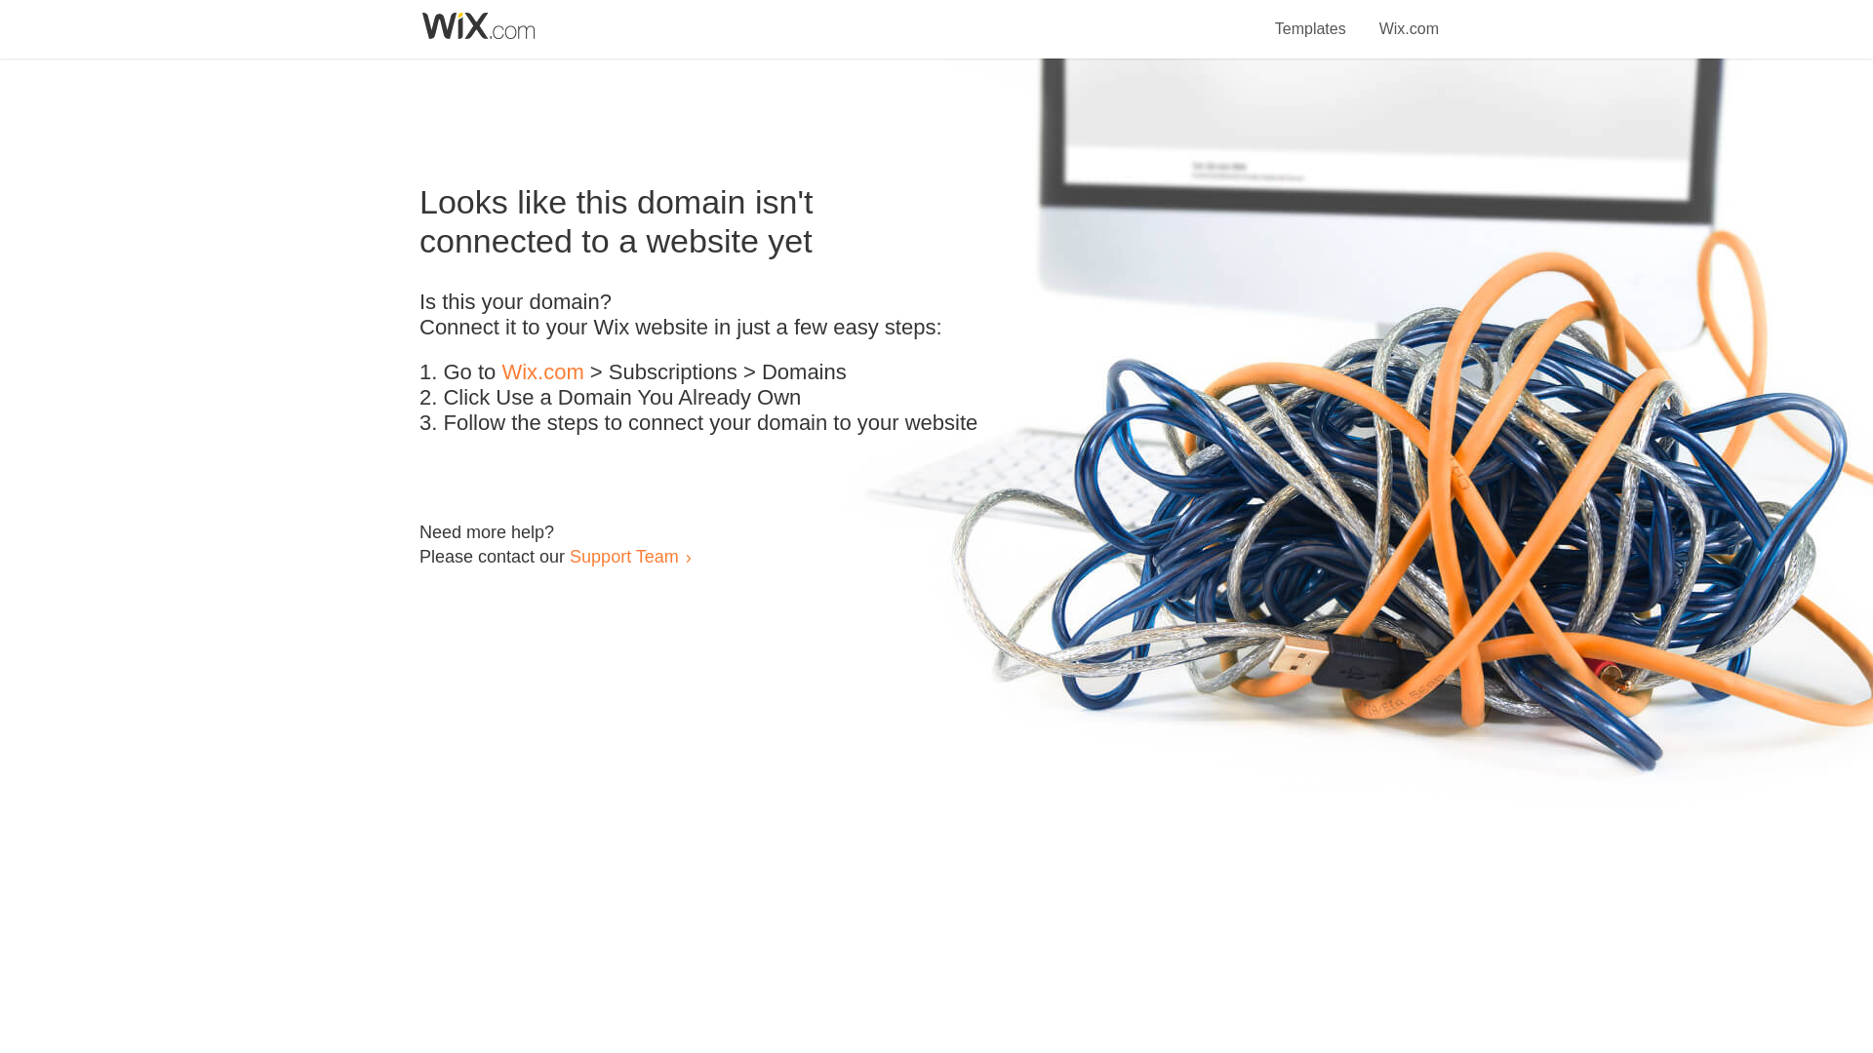 The width and height of the screenshot is (1873, 1053). I want to click on Wix.com, so click(542, 372).